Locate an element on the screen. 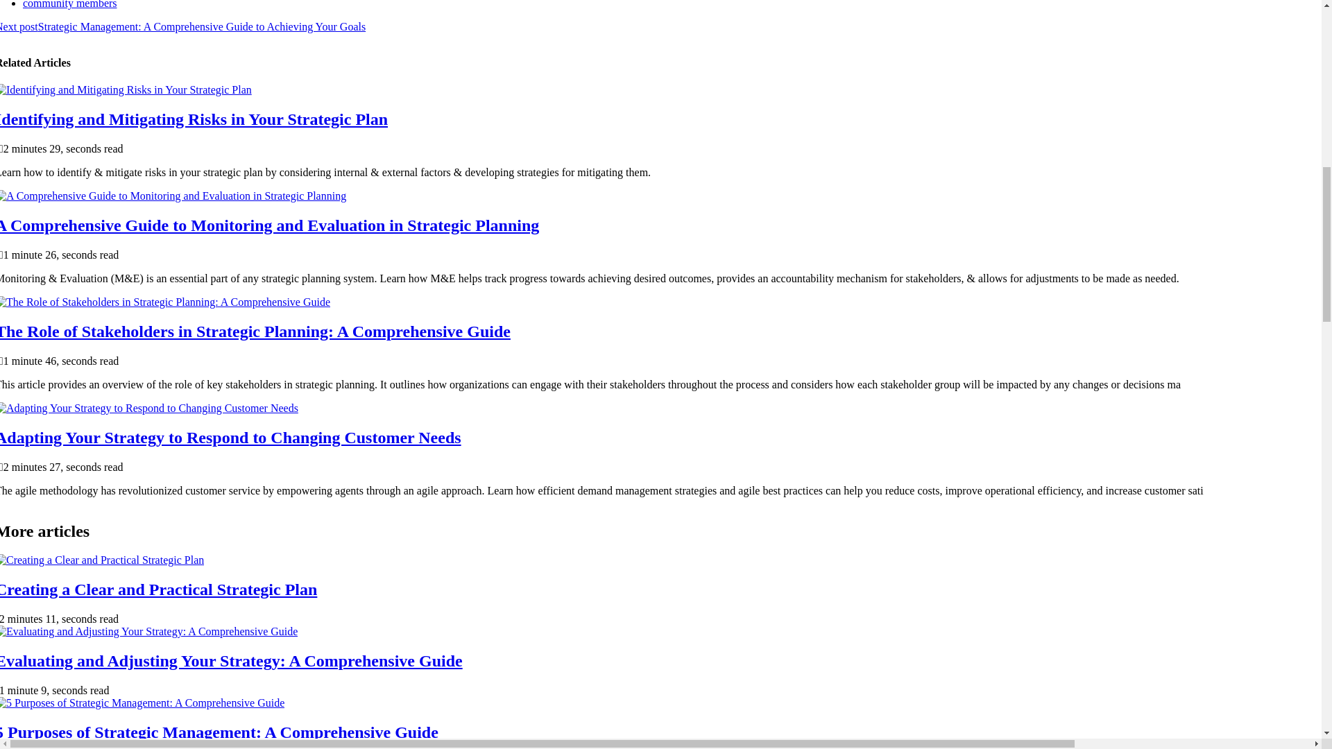 This screenshot has width=1332, height=749. Identifying and Mitigating Risks in Your Strategic Plan is located at coordinates (194, 119).